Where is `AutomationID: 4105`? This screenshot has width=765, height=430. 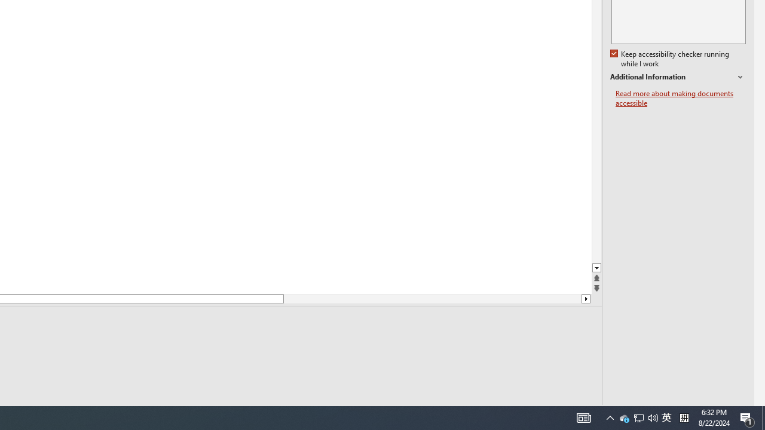
AutomationID: 4105 is located at coordinates (514, 413).